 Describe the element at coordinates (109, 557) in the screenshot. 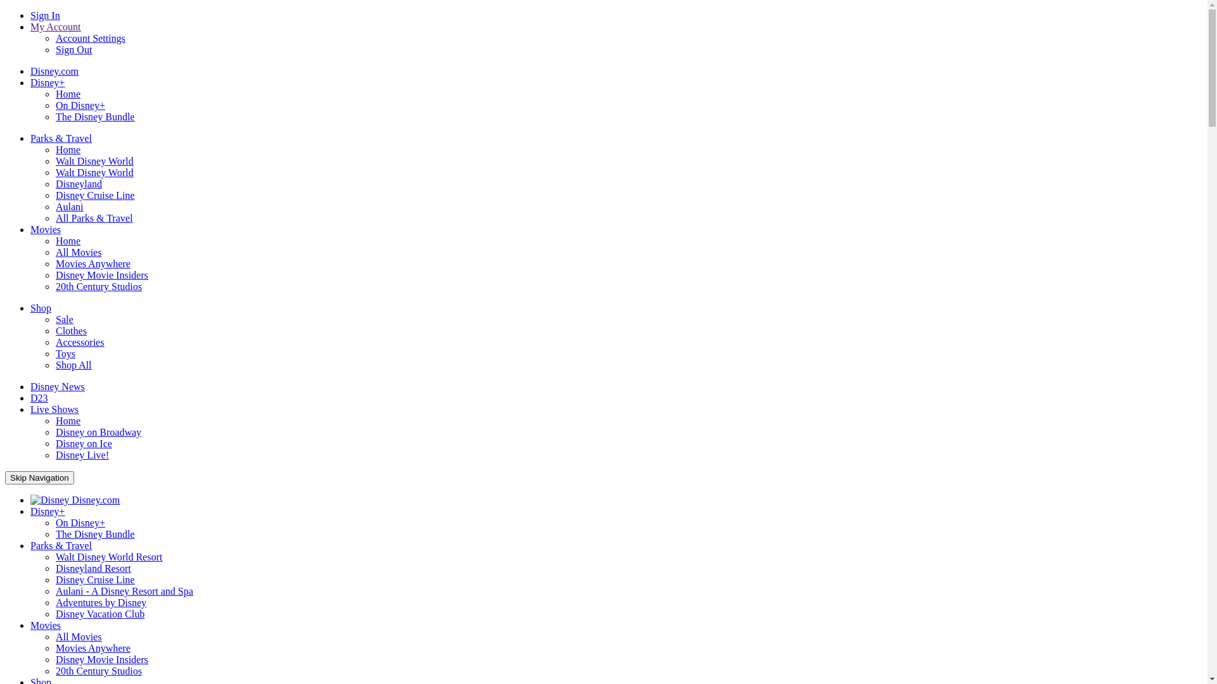

I see `Walt Disney World Resort` at that location.